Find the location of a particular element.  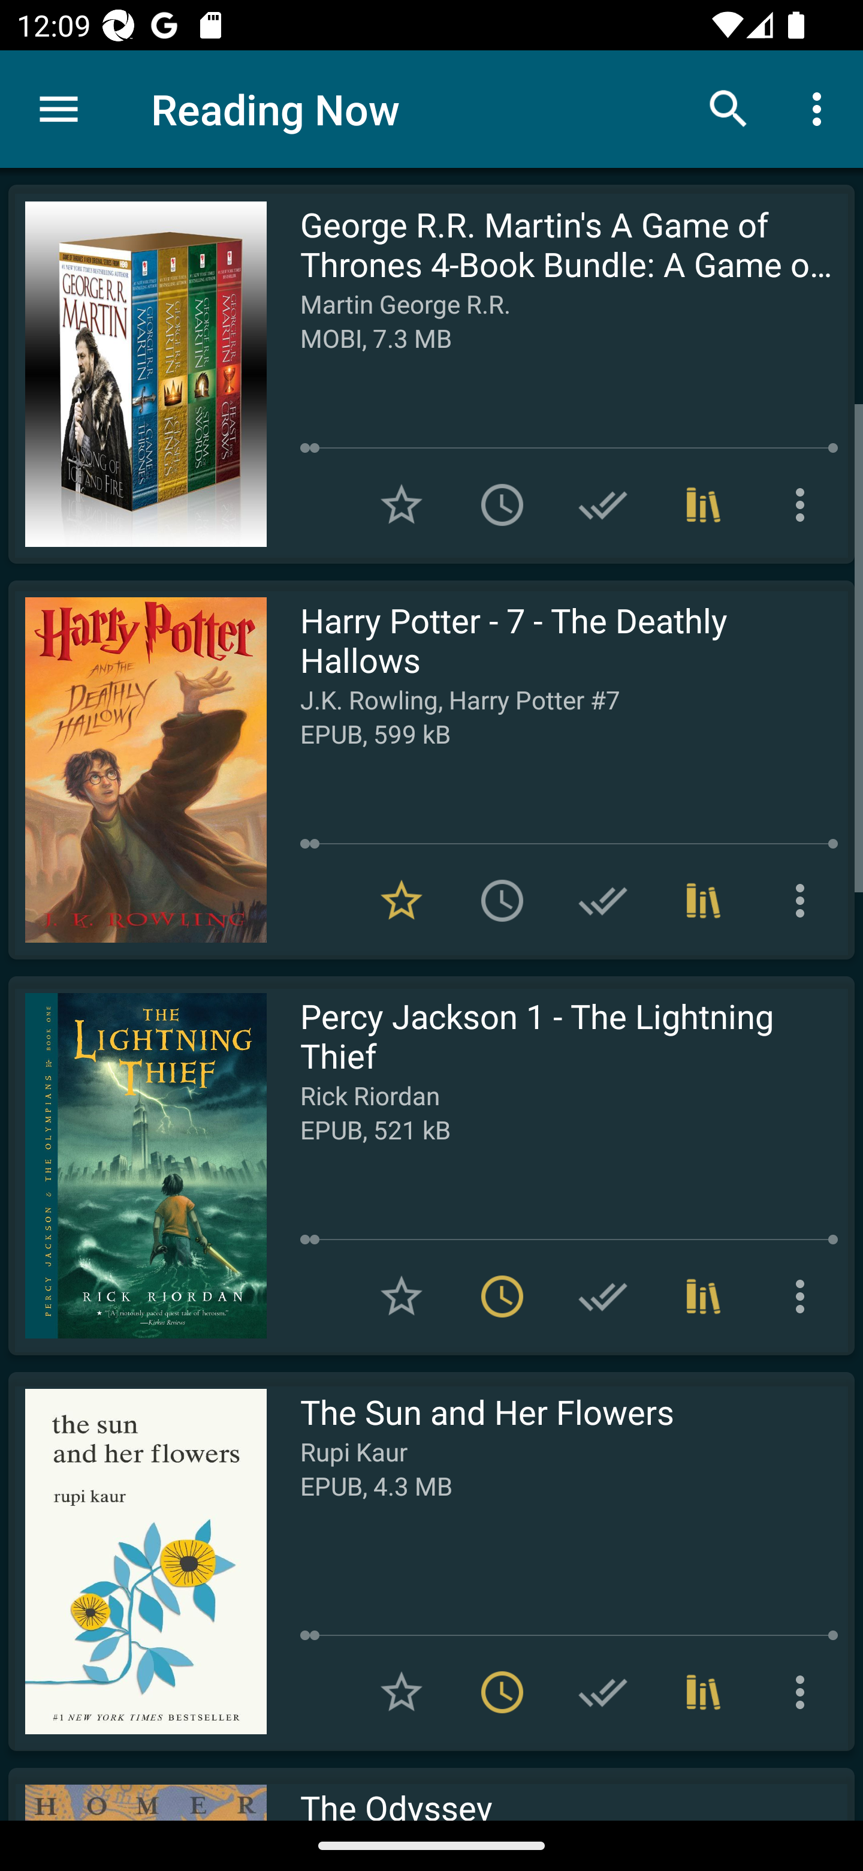

More options is located at coordinates (804, 505).